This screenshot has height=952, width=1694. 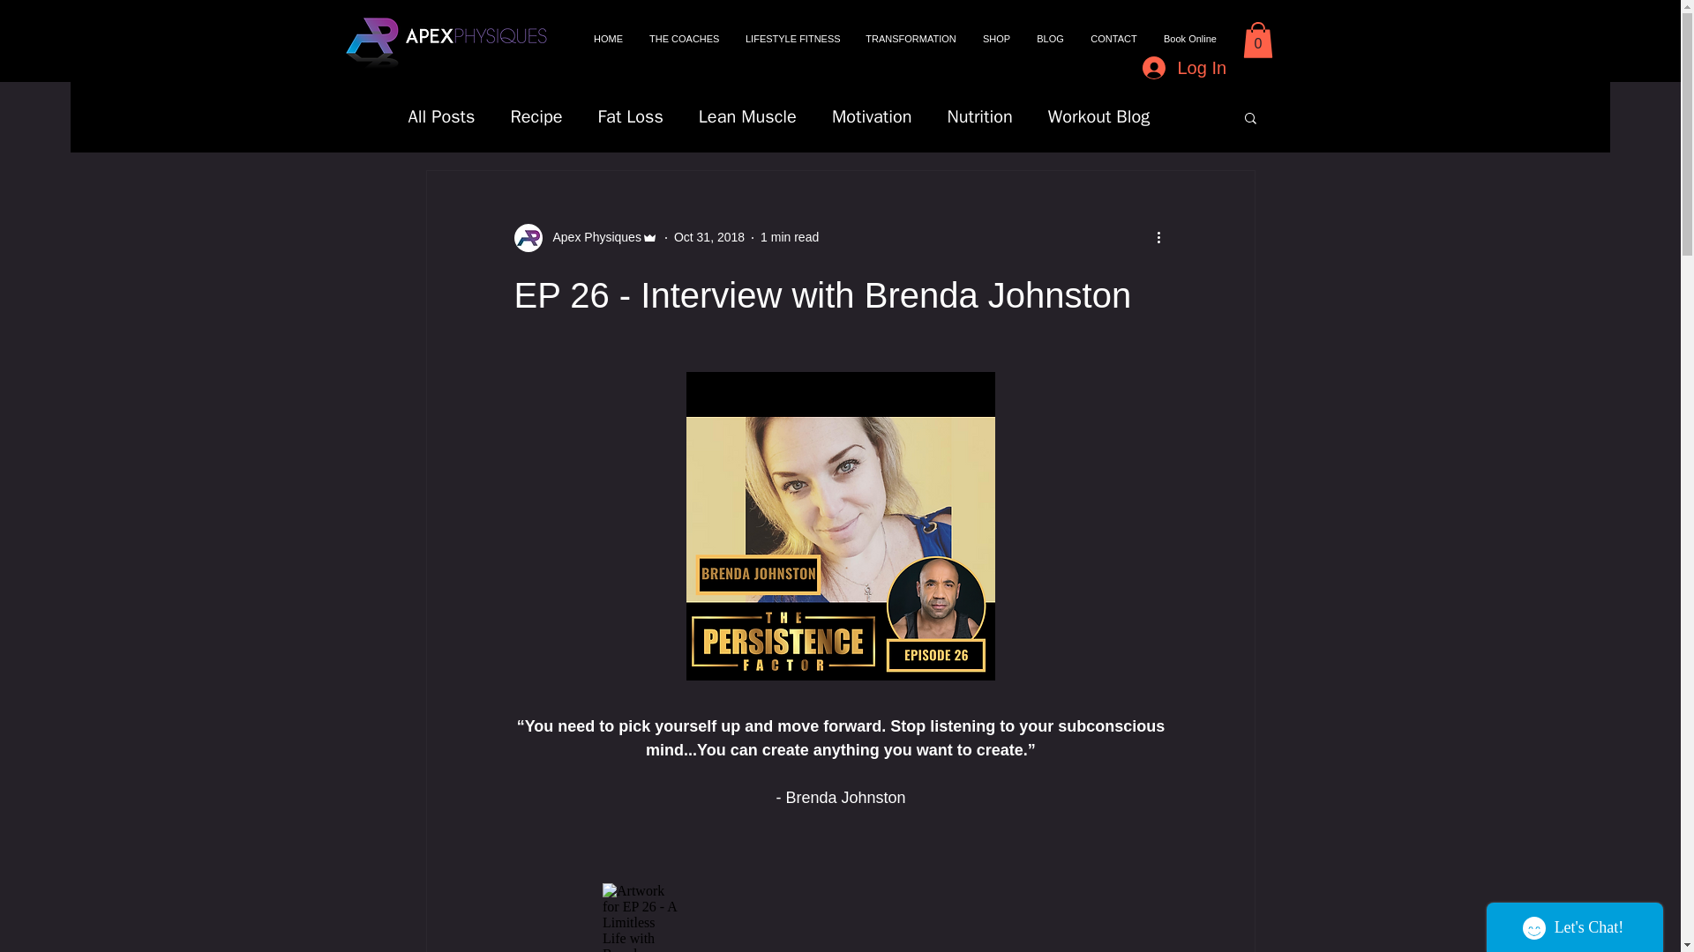 What do you see at coordinates (536, 116) in the screenshot?
I see `Recipe` at bounding box center [536, 116].